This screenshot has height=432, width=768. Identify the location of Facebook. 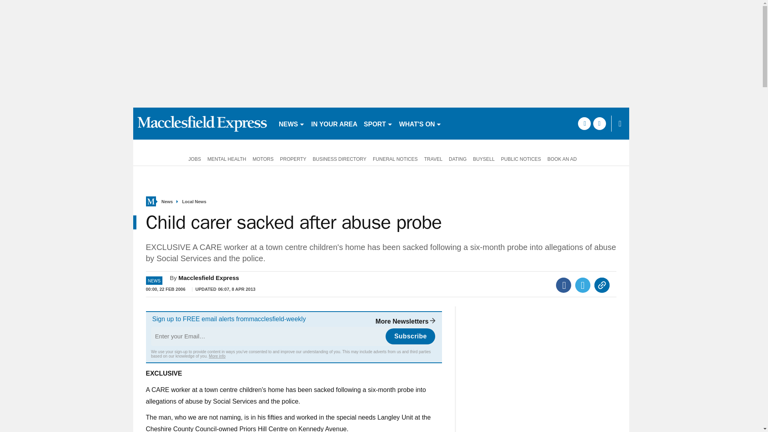
(564, 285).